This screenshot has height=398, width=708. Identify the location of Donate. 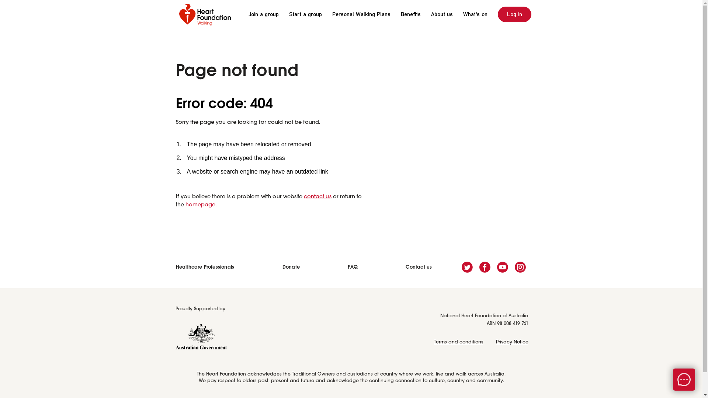
(291, 267).